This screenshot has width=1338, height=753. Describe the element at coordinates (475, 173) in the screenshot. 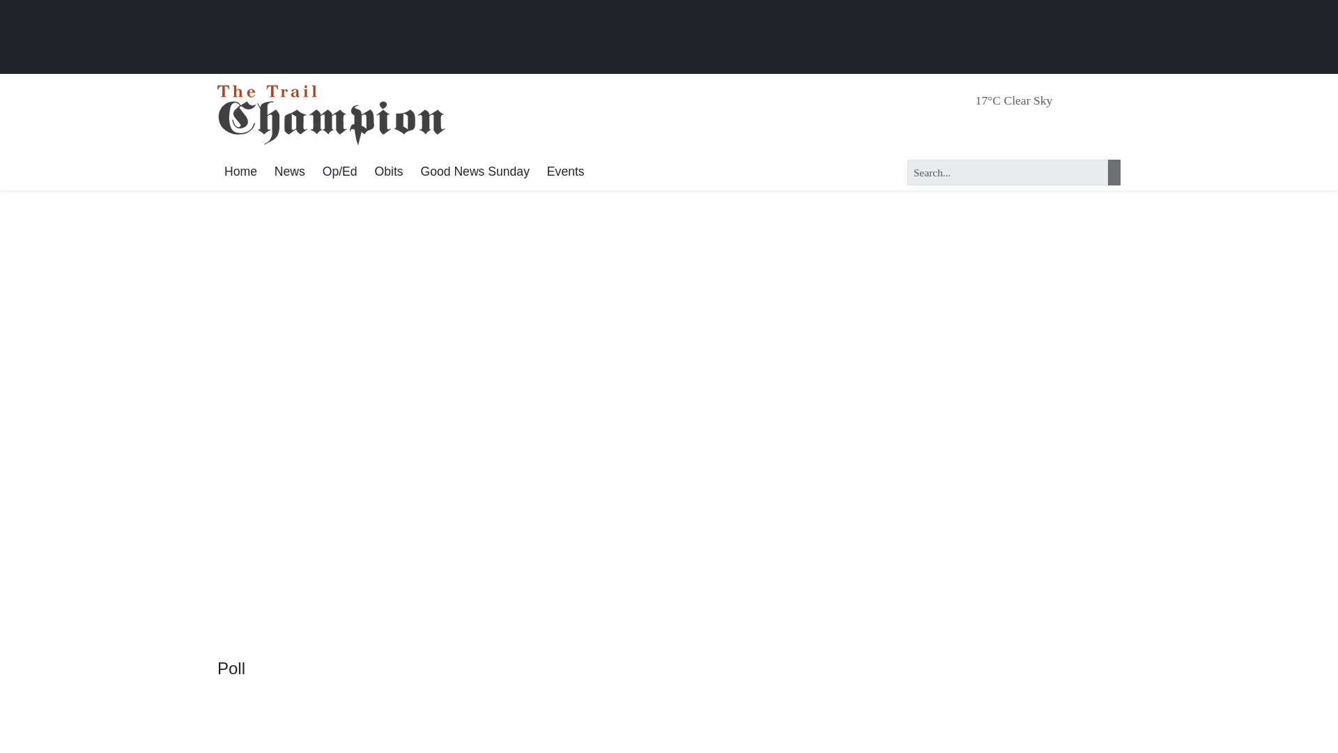

I see `Good News Sunday` at that location.